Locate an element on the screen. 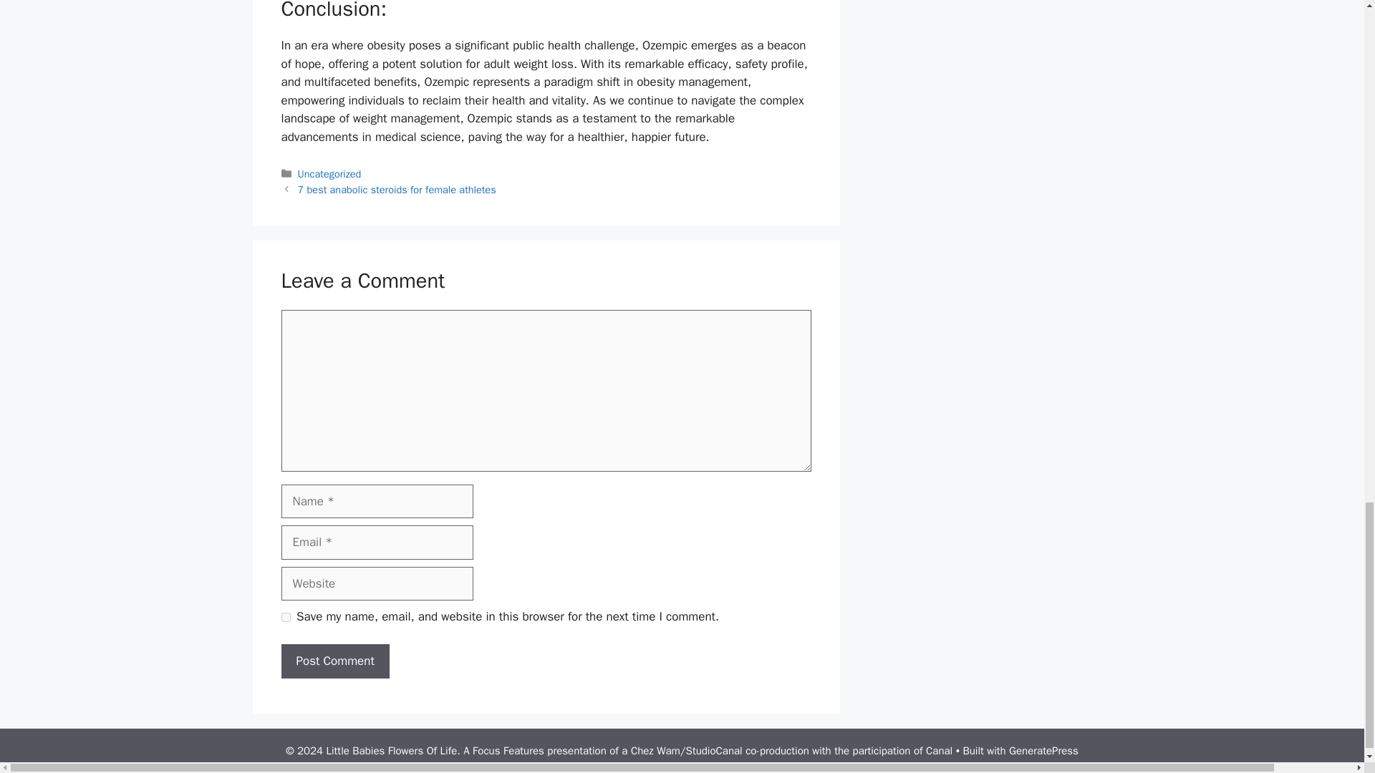 Image resolution: width=1375 pixels, height=773 pixels. Uncategorized is located at coordinates (329, 173).